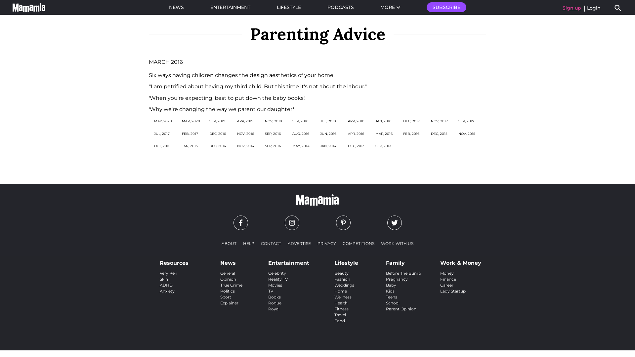 The height and width of the screenshot is (357, 635). Describe the element at coordinates (229, 243) in the screenshot. I see `ABOUT` at that location.